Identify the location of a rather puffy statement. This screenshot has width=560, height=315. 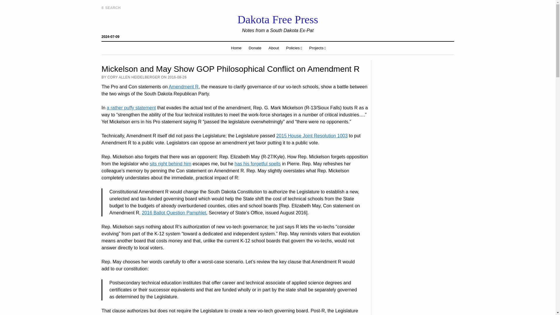
(131, 108).